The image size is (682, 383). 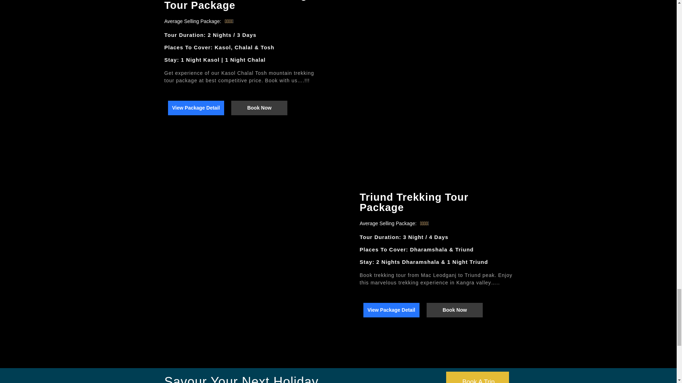 What do you see at coordinates (455, 310) in the screenshot?
I see `Book Now` at bounding box center [455, 310].